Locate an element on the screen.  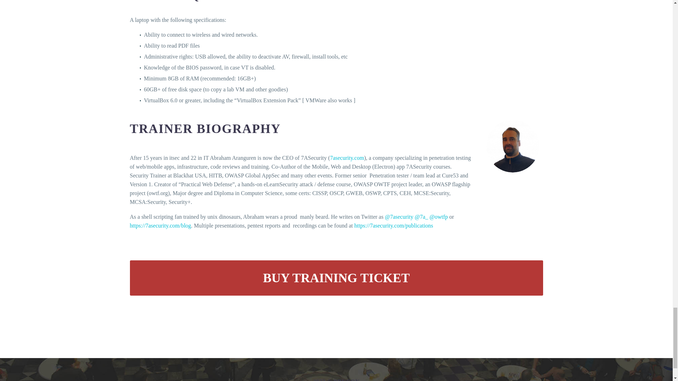
profile is located at coordinates (512, 146).